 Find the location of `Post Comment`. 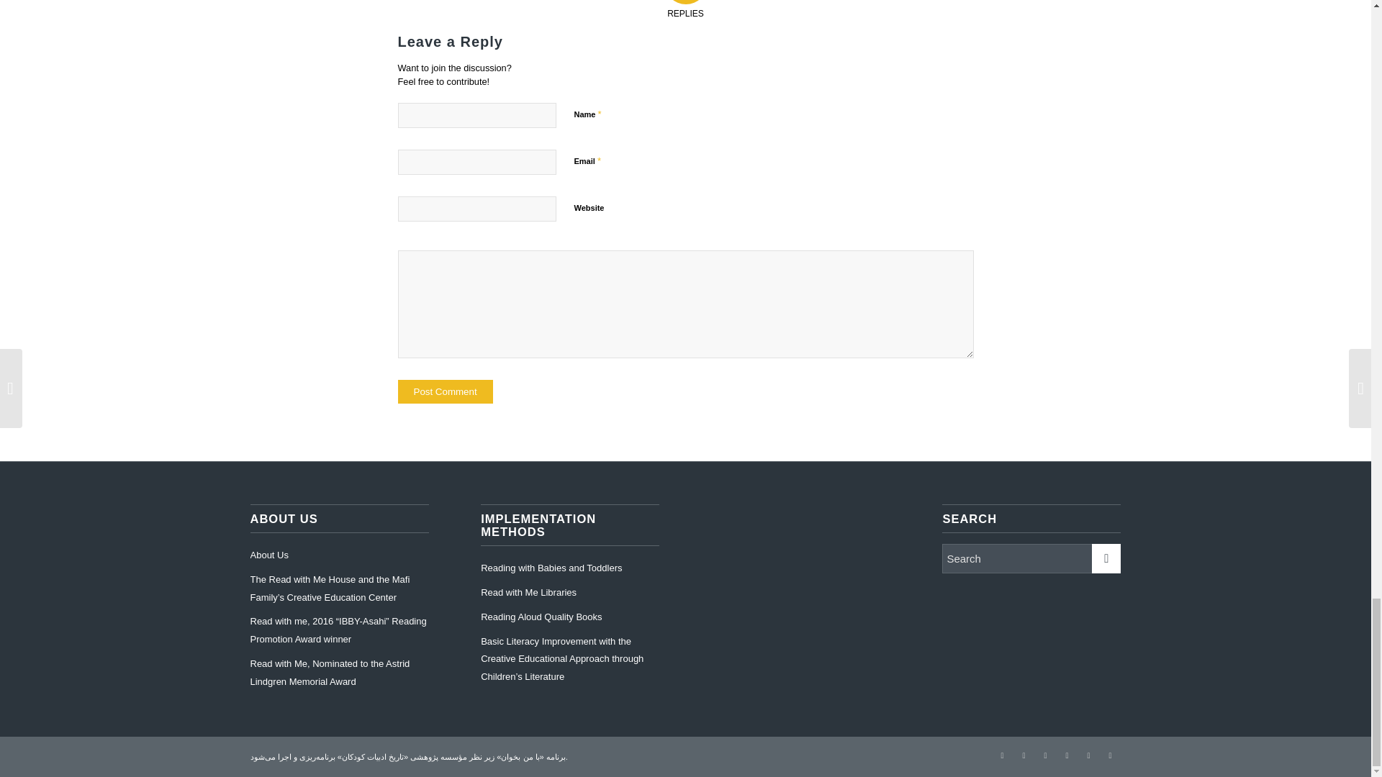

Post Comment is located at coordinates (445, 391).